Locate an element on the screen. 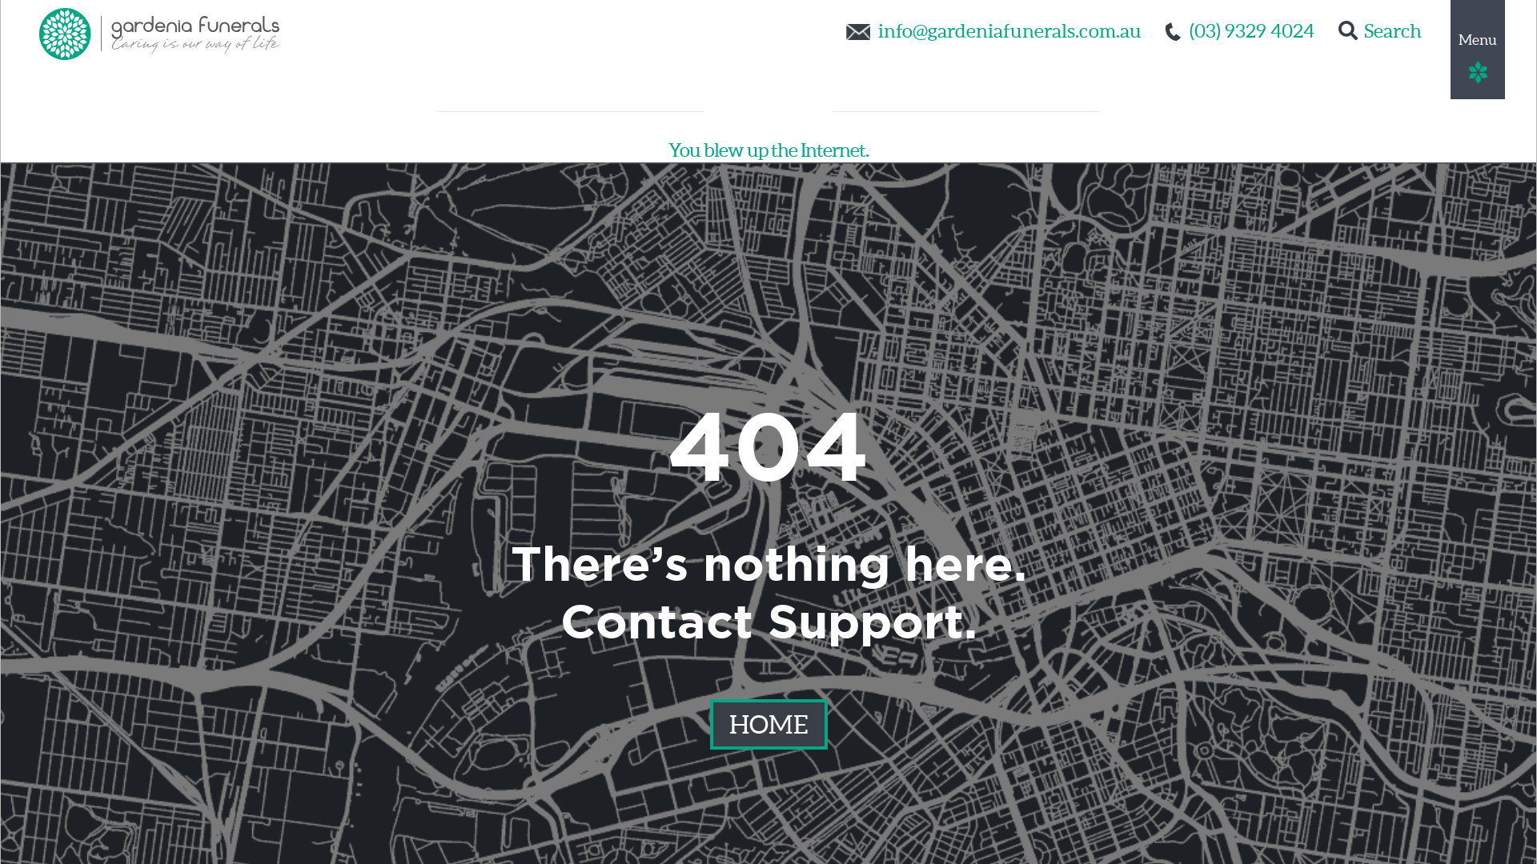 The height and width of the screenshot is (864, 1537). HOME is located at coordinates (768, 725).